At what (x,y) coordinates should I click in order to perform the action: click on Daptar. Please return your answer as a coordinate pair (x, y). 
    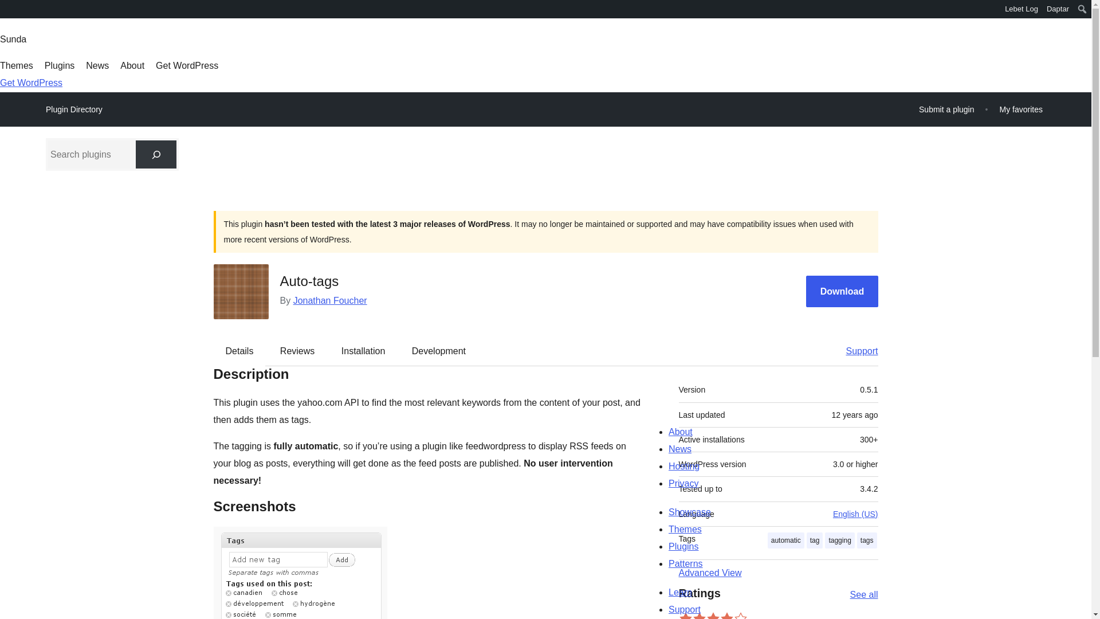
    Looking at the image, I should click on (1058, 9).